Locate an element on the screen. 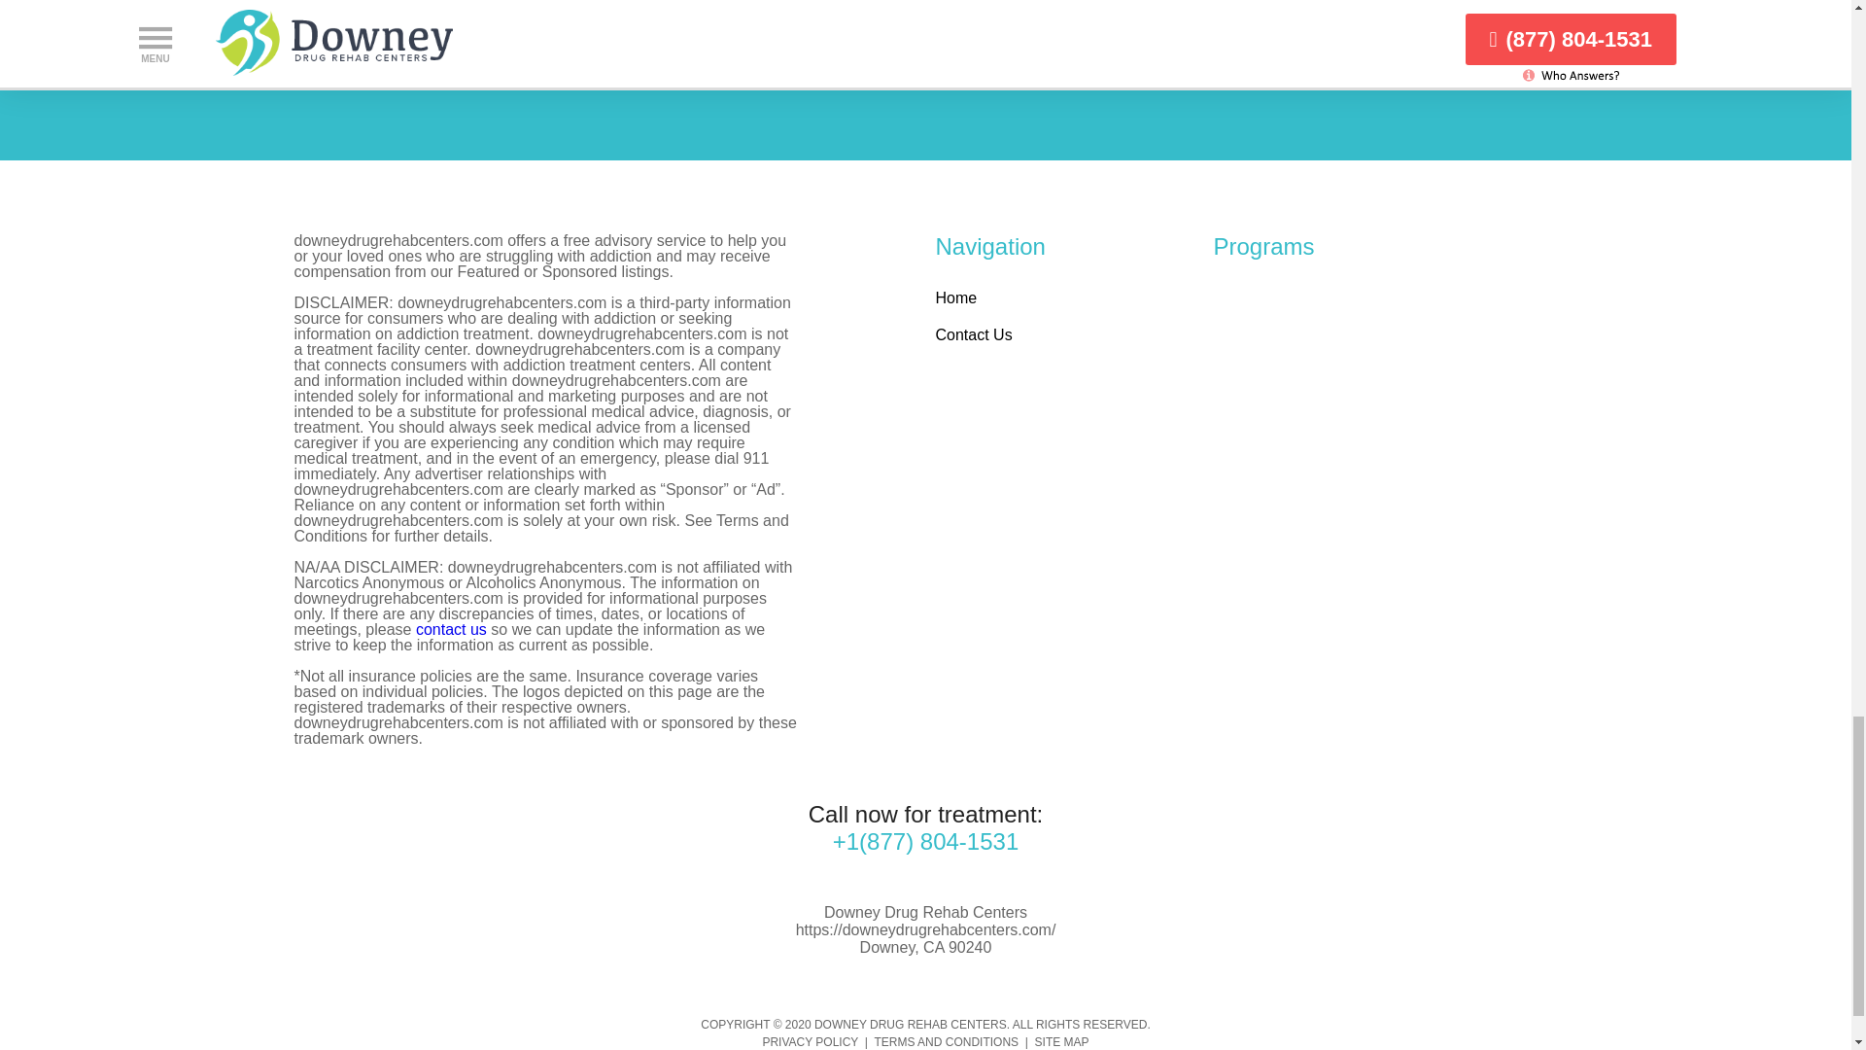 The height and width of the screenshot is (1050, 1866). Contact Us is located at coordinates (972, 334).